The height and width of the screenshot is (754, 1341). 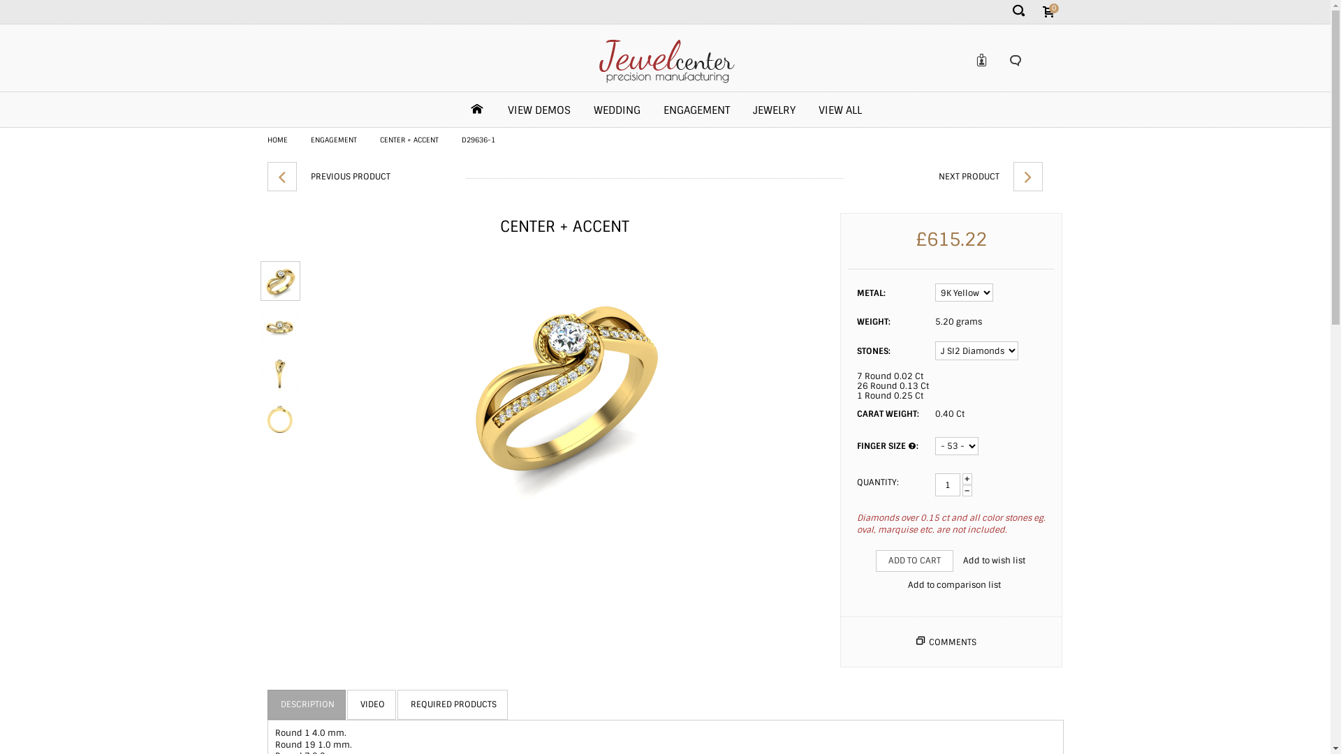 What do you see at coordinates (1049, 13) in the screenshot?
I see `0` at bounding box center [1049, 13].